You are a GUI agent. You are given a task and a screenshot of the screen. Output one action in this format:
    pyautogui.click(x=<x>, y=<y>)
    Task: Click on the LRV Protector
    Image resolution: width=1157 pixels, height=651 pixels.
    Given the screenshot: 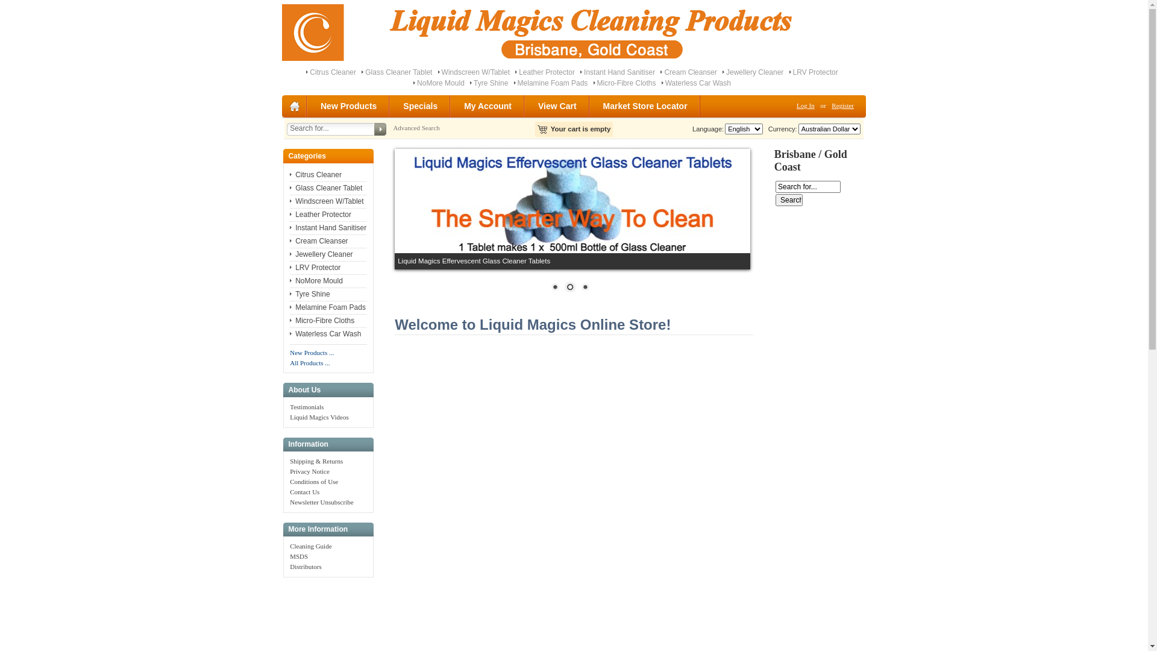 What is the action you would take?
    pyautogui.click(x=315, y=268)
    